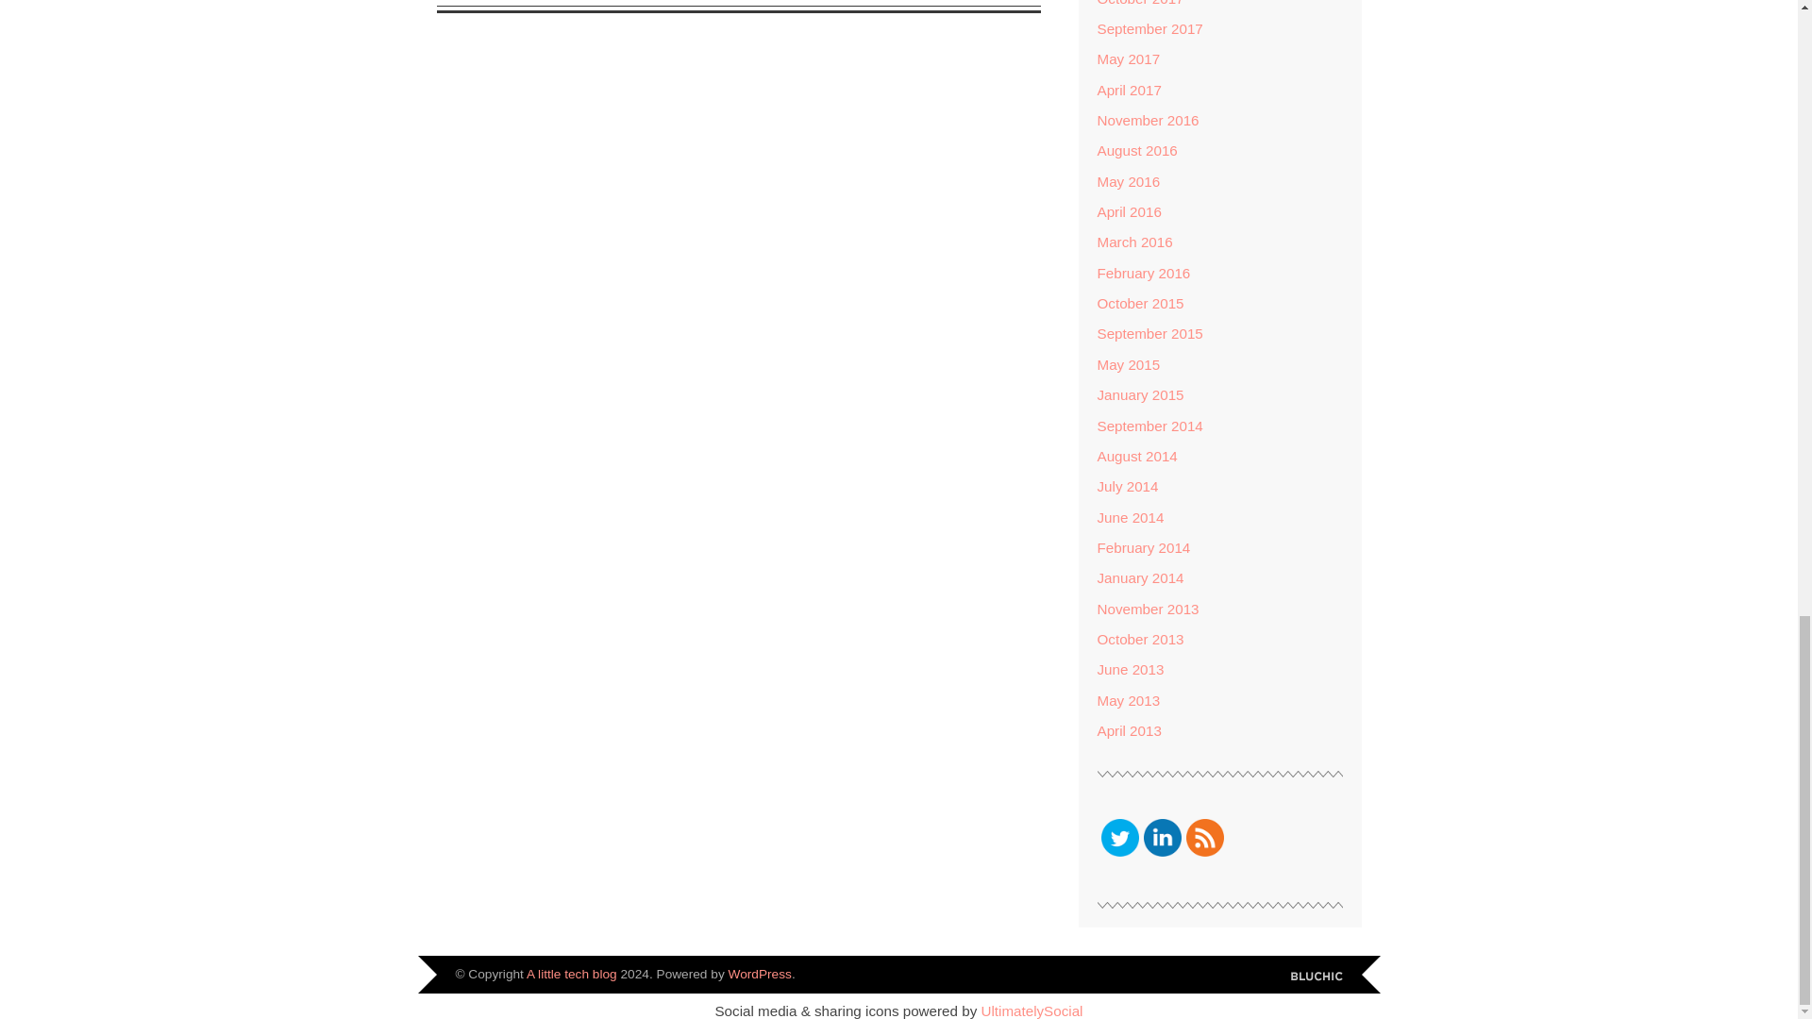 Image resolution: width=1812 pixels, height=1019 pixels. Describe the element at coordinates (1162, 838) in the screenshot. I see `LinkedIn` at that location.